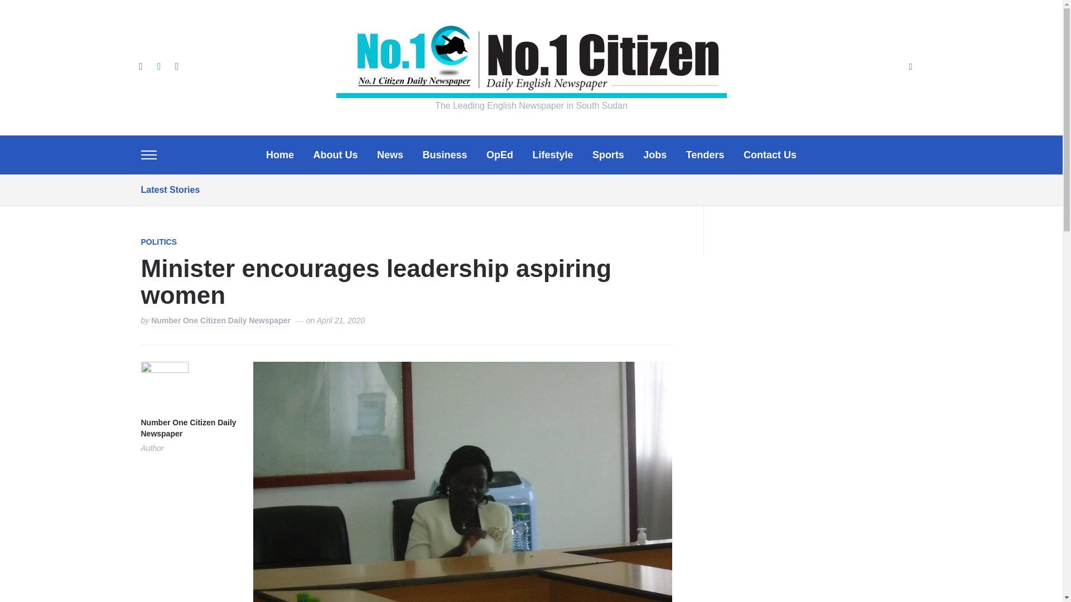  I want to click on instagram, so click(176, 66).